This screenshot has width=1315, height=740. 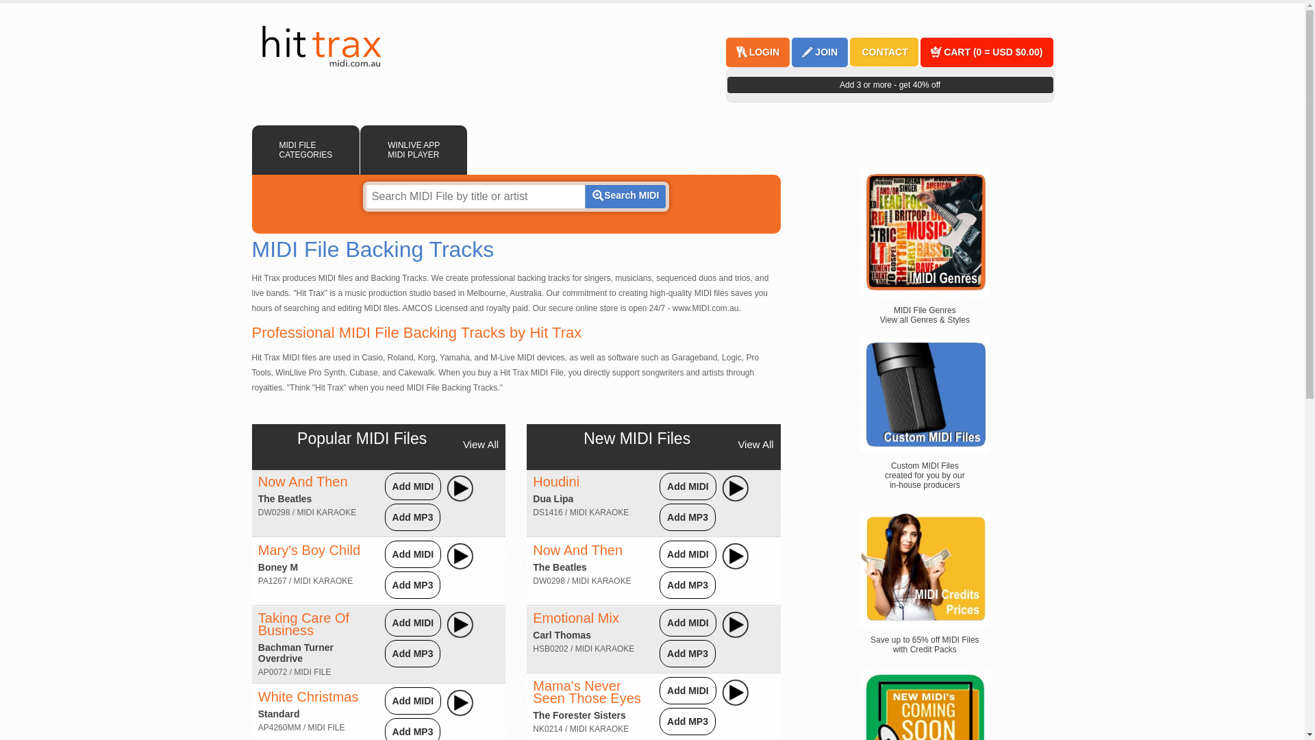 I want to click on Bachman Turner Overdrive, so click(x=296, y=653).